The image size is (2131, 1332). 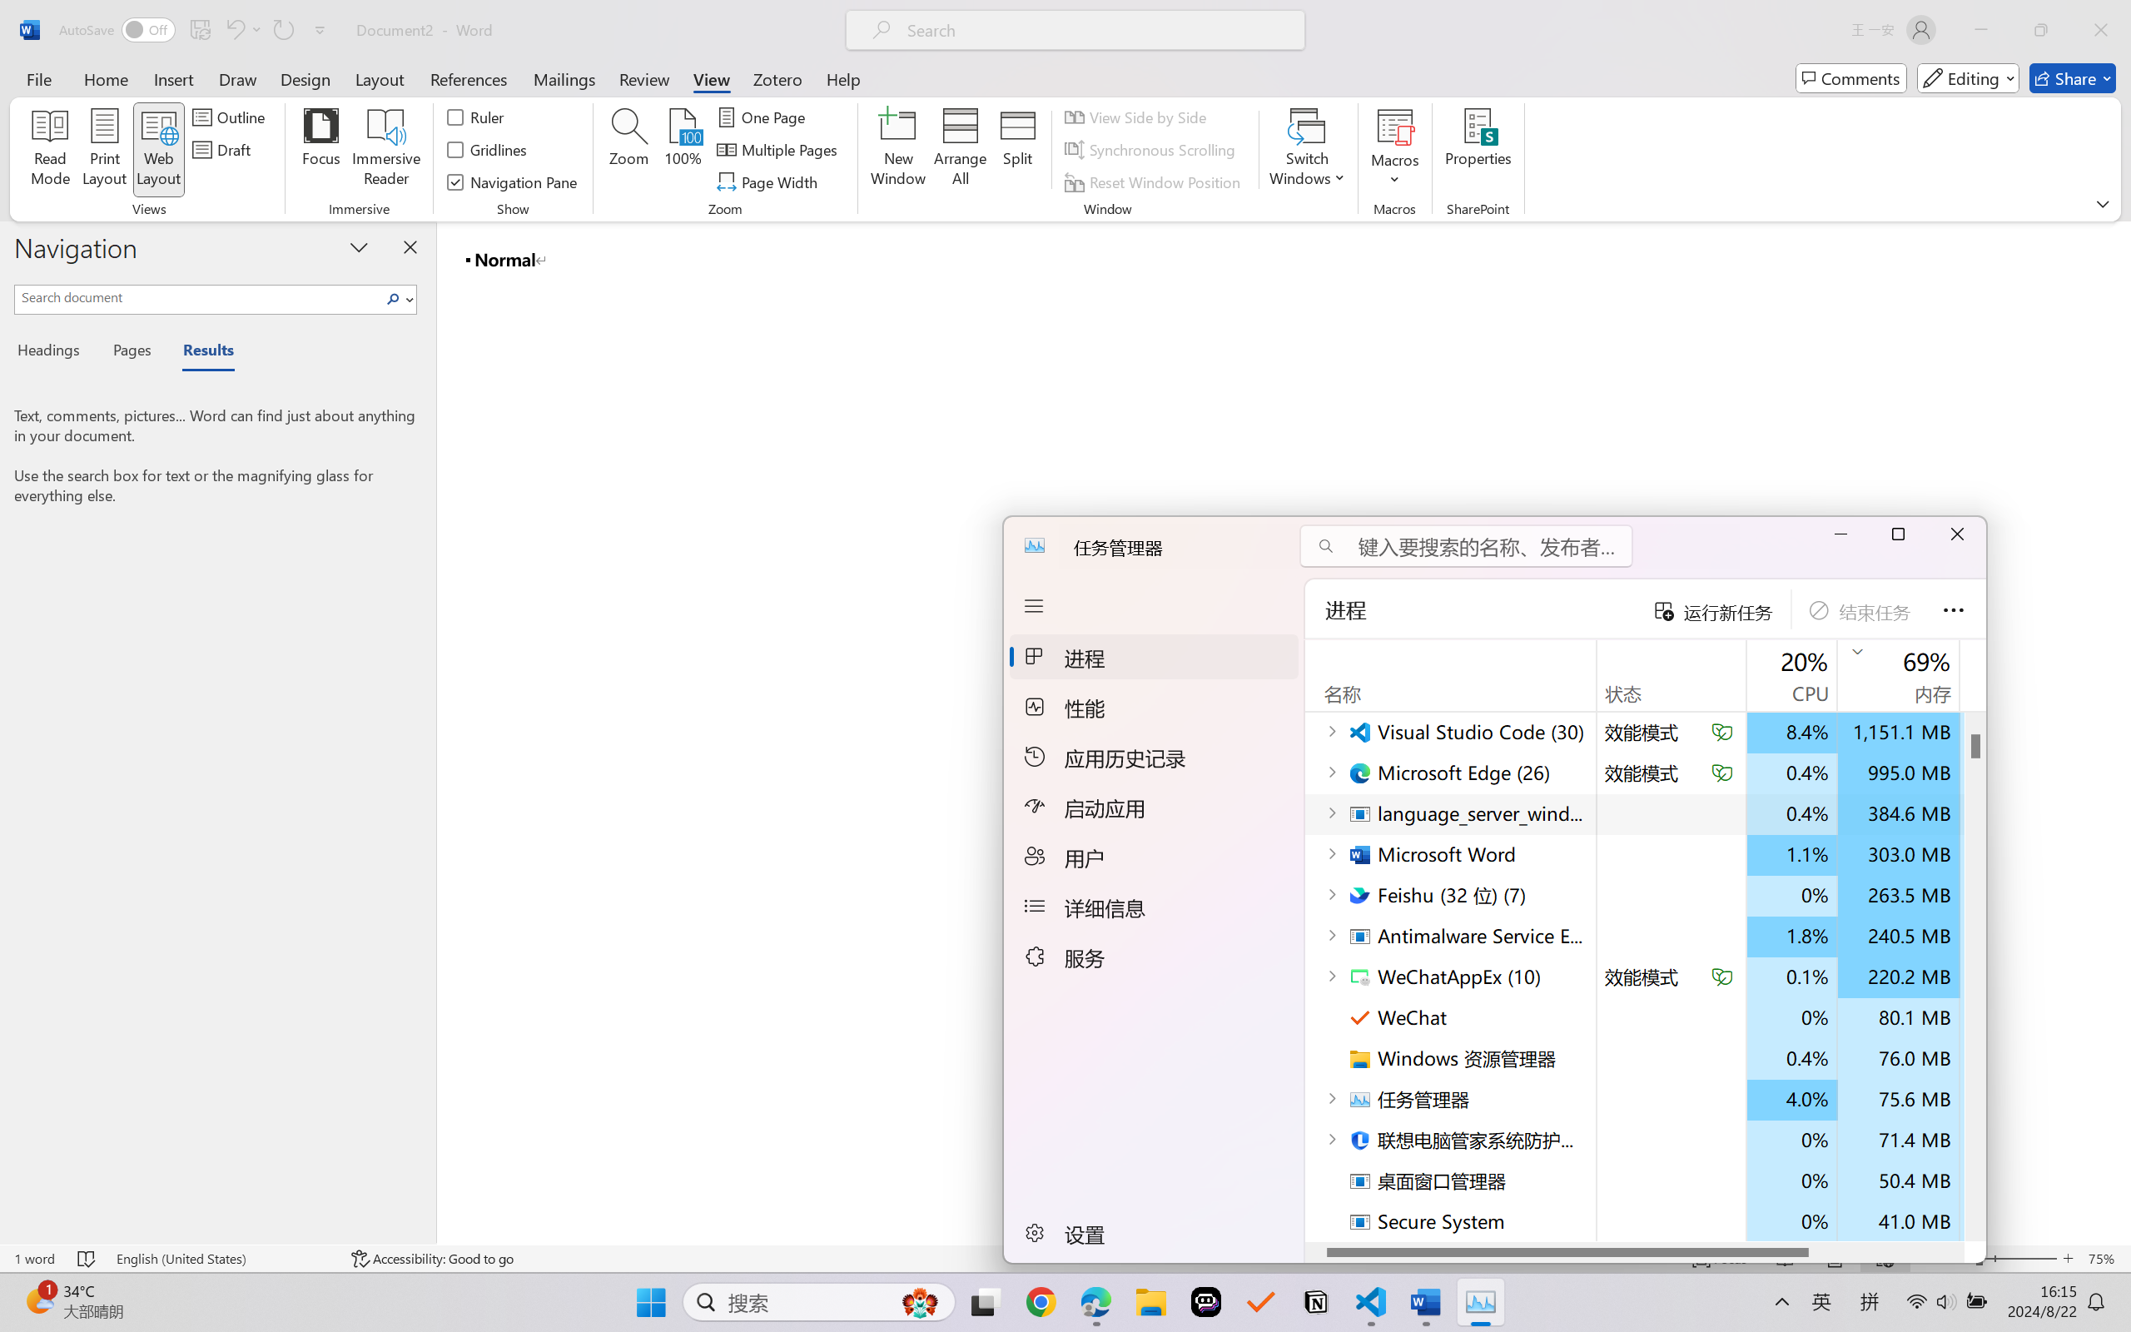 I want to click on Search, so click(x=398, y=300).